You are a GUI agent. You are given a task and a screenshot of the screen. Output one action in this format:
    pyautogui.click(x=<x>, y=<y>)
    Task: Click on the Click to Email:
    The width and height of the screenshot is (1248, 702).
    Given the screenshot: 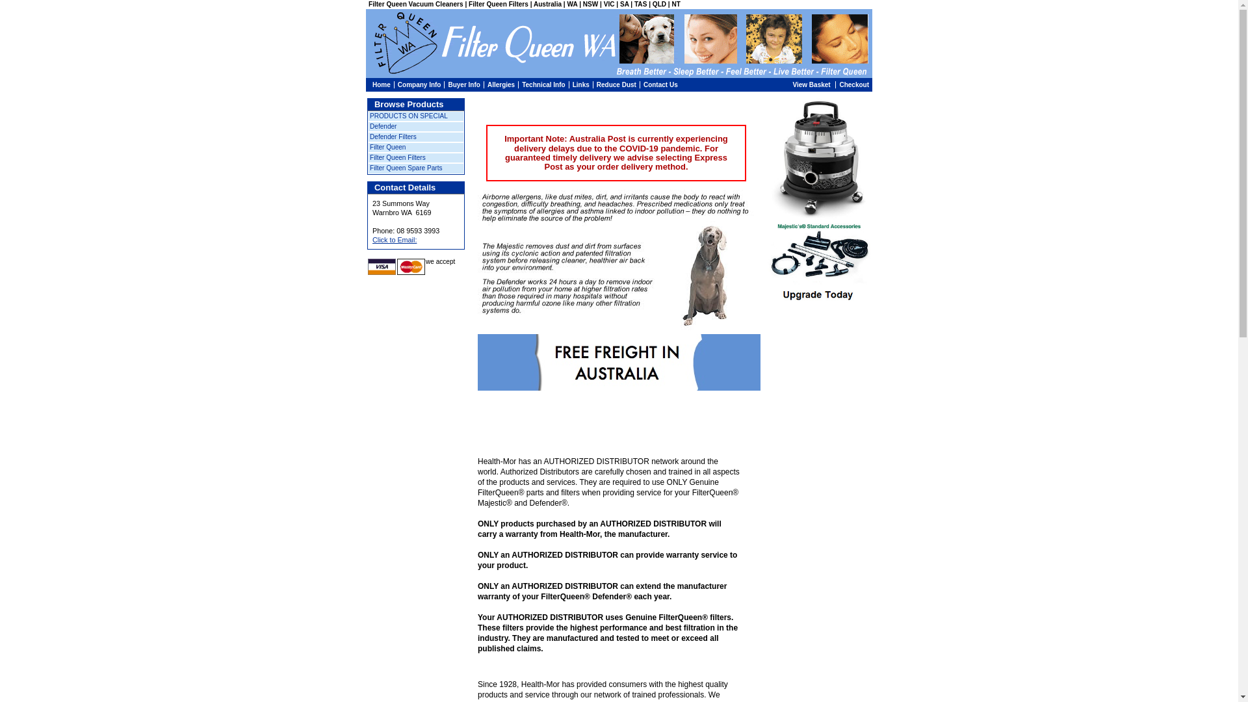 What is the action you would take?
    pyautogui.click(x=395, y=240)
    